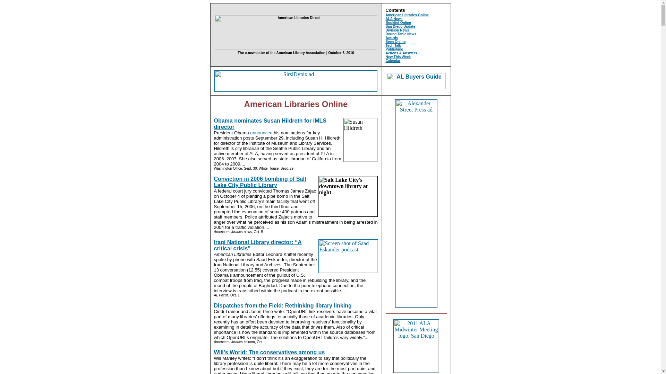 The image size is (666, 374). What do you see at coordinates (296, 81) in the screenshot?
I see `SirsiDynix ad` at bounding box center [296, 81].